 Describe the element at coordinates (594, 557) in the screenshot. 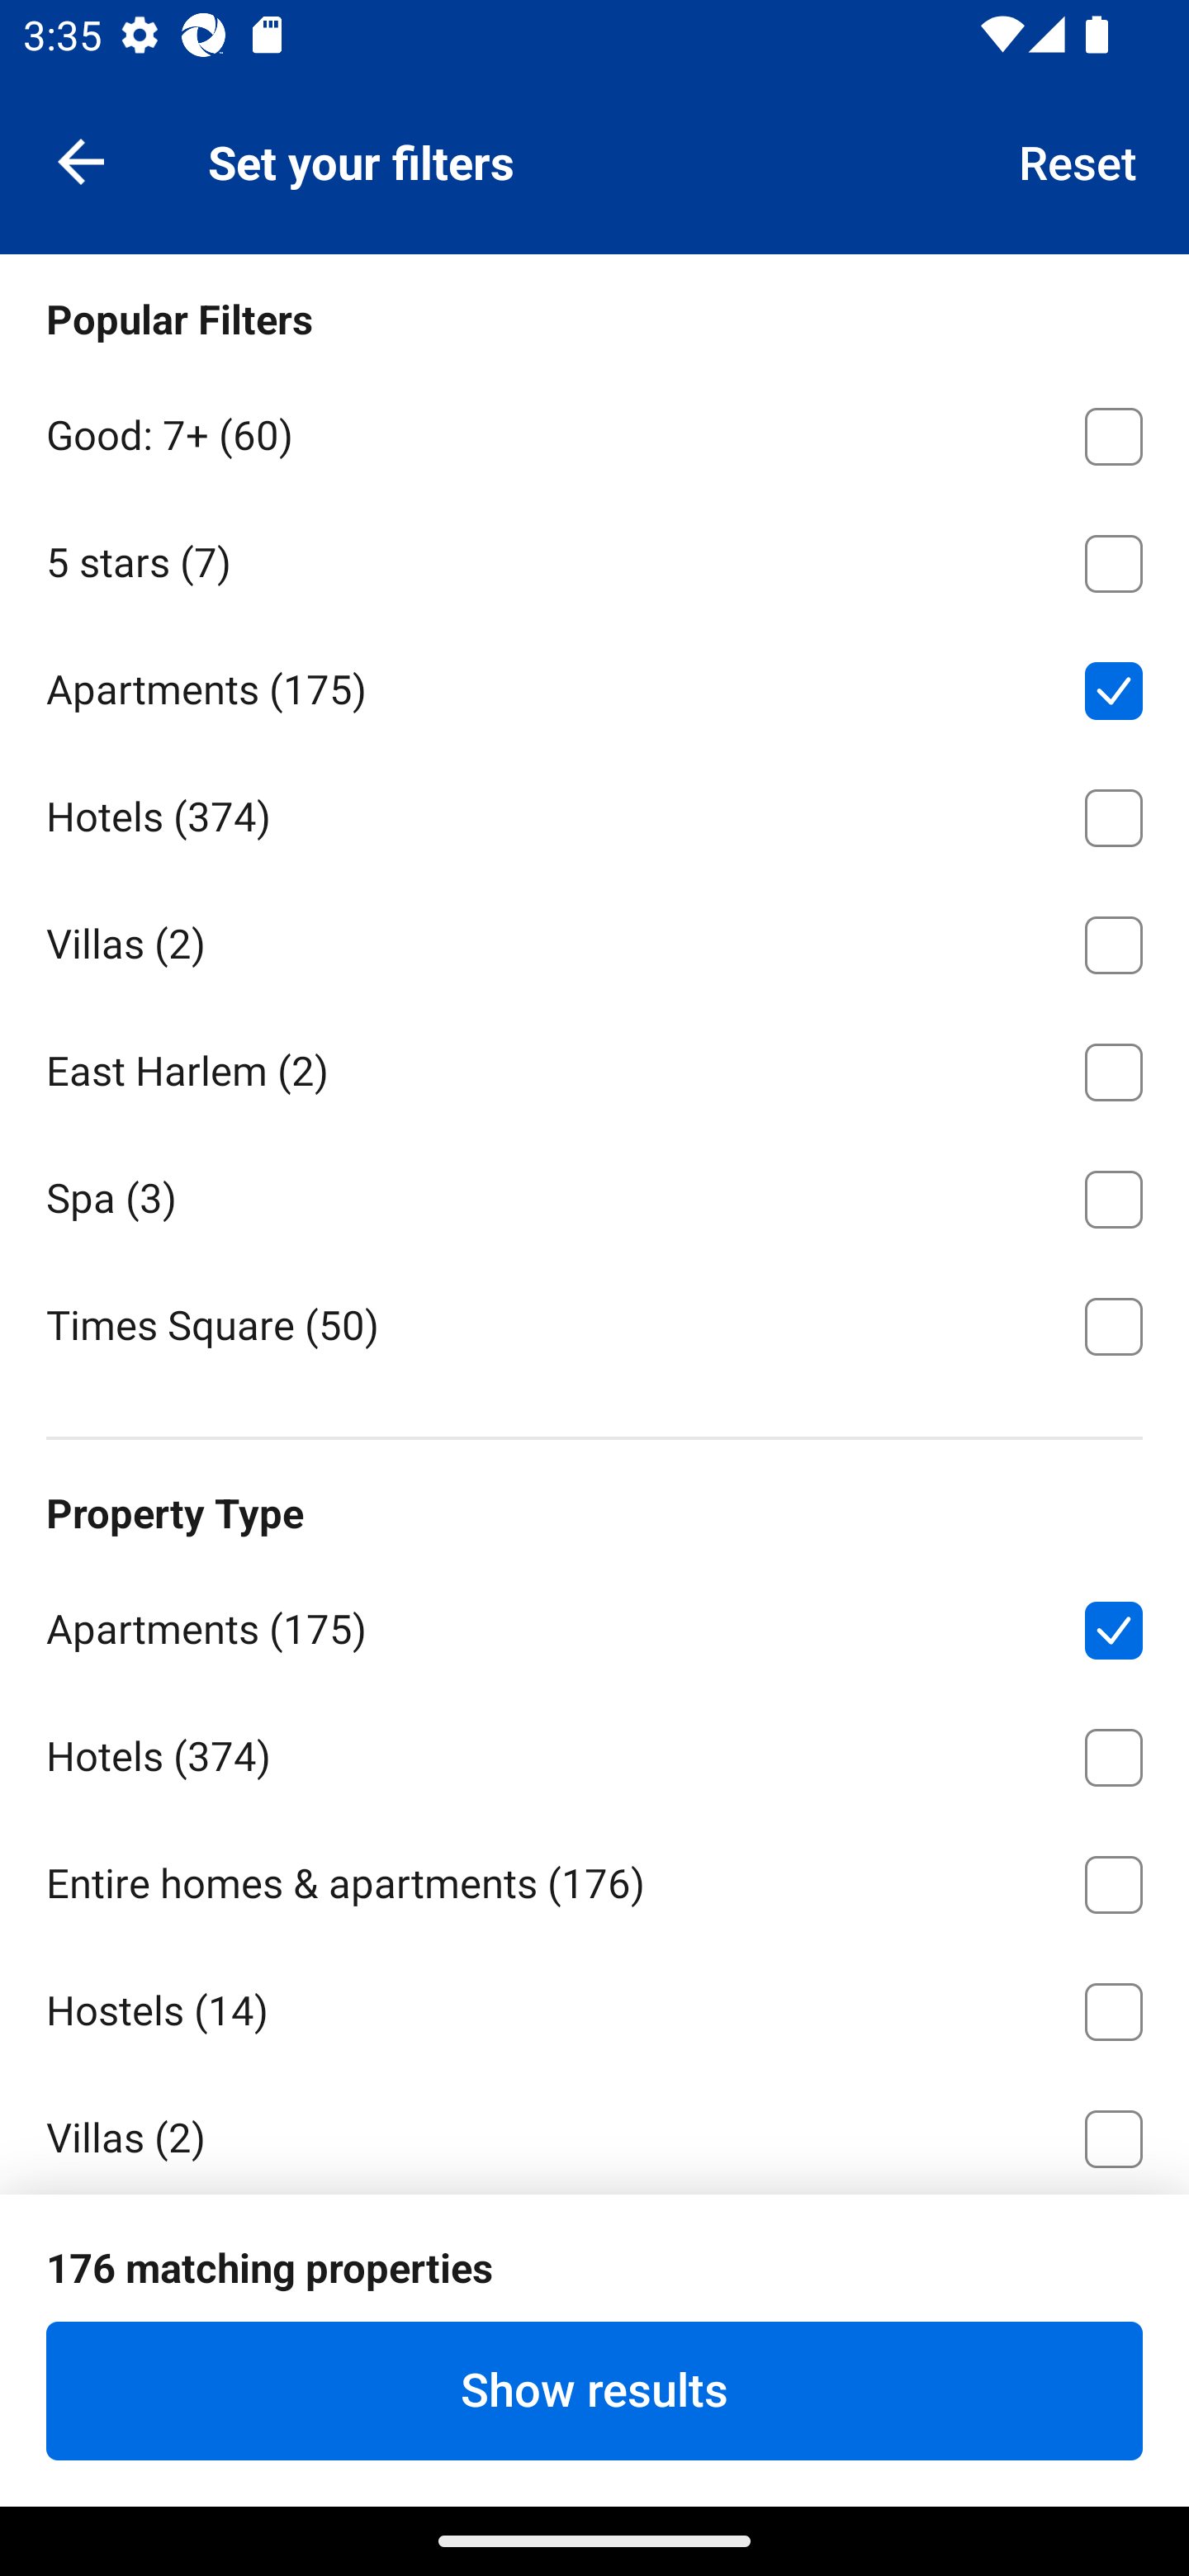

I see `5 stars ⁦(7)` at that location.